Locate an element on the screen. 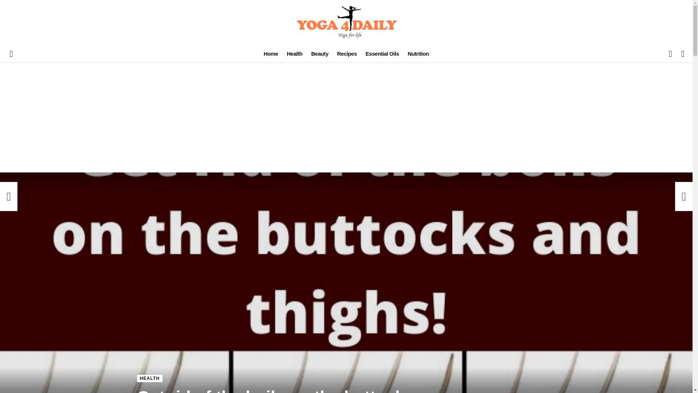 This screenshot has width=698, height=393. Health is located at coordinates (294, 54).